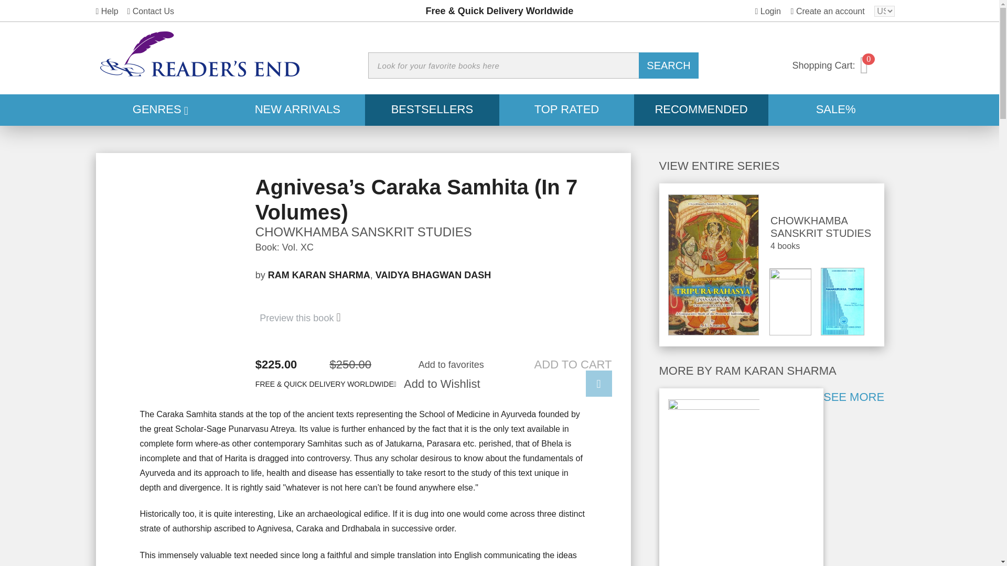  Describe the element at coordinates (702, 110) in the screenshot. I see `RECOMMENDED` at that location.